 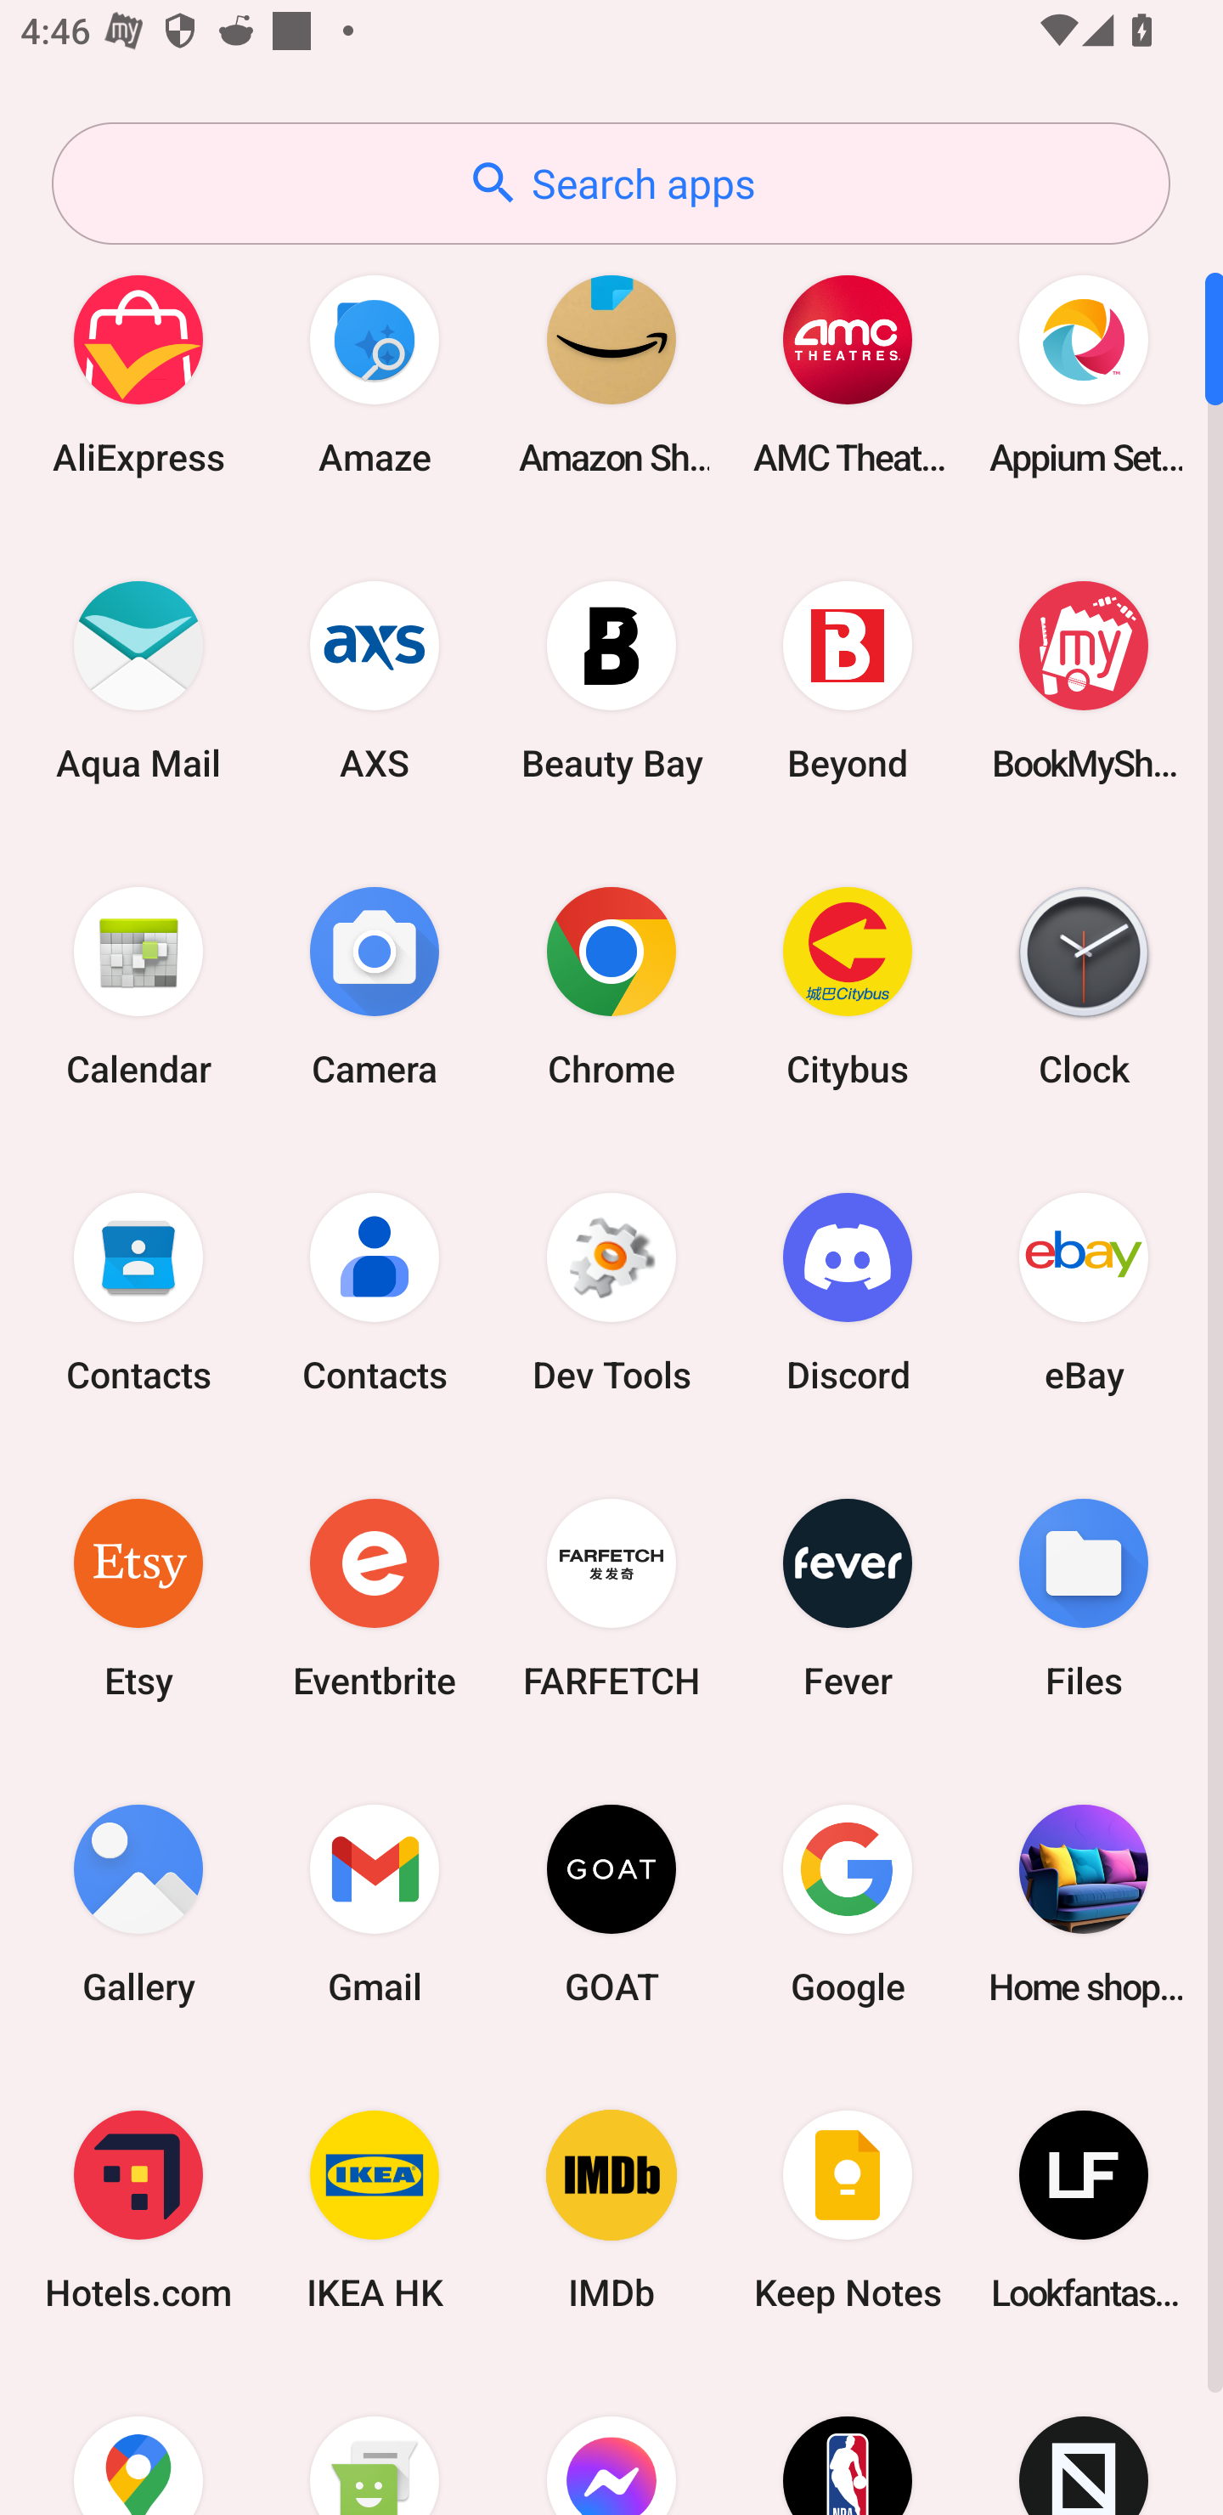 What do you see at coordinates (848, 374) in the screenshot?
I see `AMC Theatres` at bounding box center [848, 374].